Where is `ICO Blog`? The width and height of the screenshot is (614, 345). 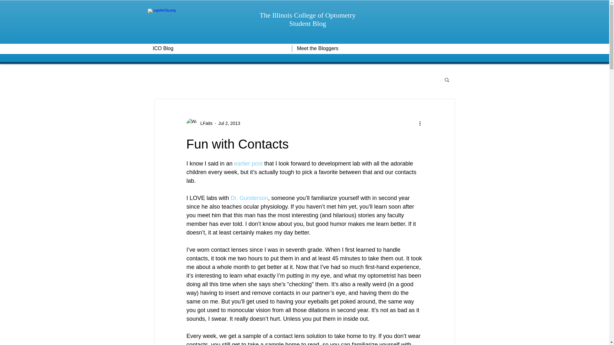 ICO Blog is located at coordinates (220, 49).